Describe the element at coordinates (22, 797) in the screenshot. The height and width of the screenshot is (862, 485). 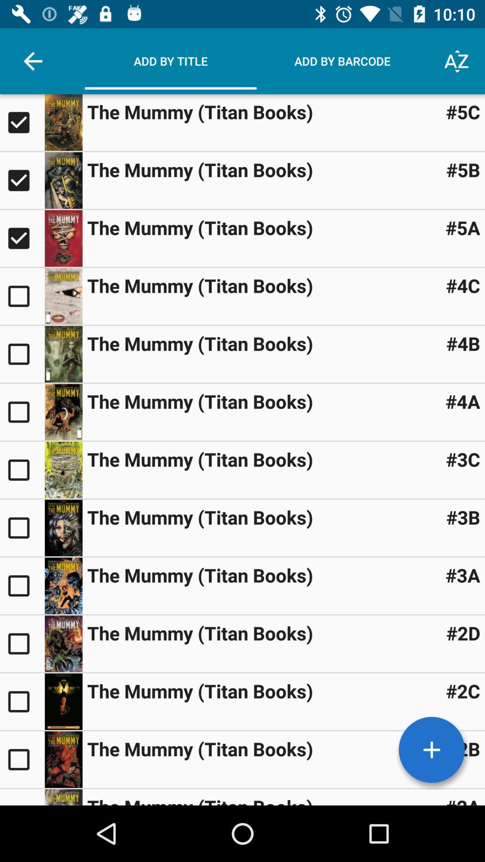
I see `mark the selection` at that location.